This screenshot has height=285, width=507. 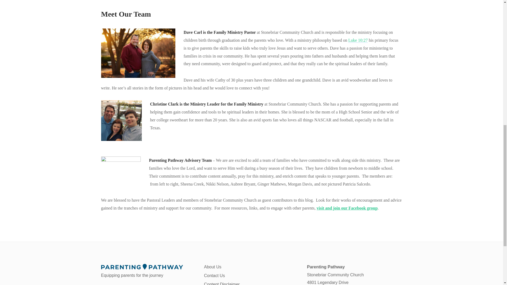 What do you see at coordinates (214, 275) in the screenshot?
I see `Contact Us` at bounding box center [214, 275].